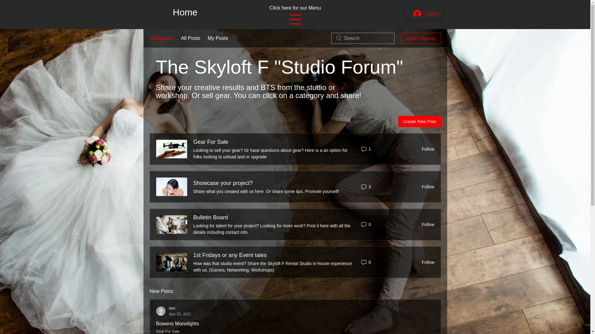  Describe the element at coordinates (426, 262) in the screenshot. I see `All Posts` at that location.